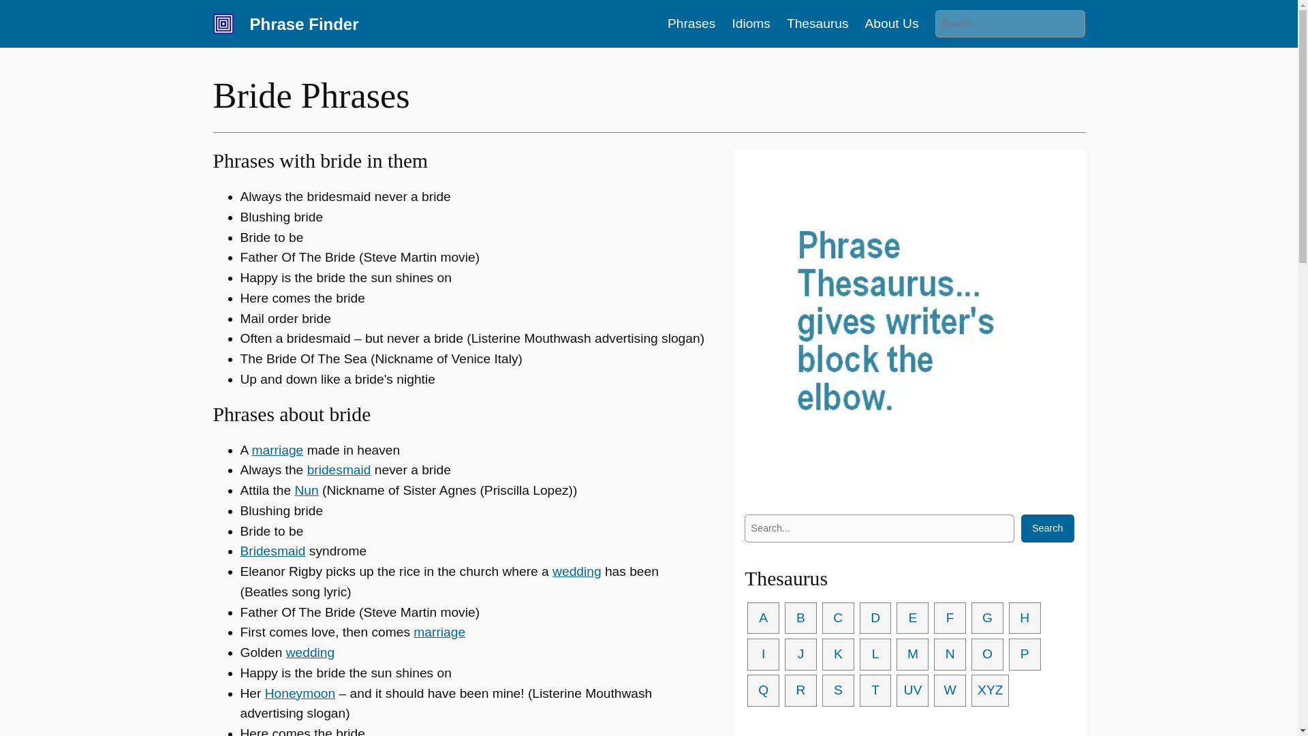  I want to click on marriage, so click(439, 632).